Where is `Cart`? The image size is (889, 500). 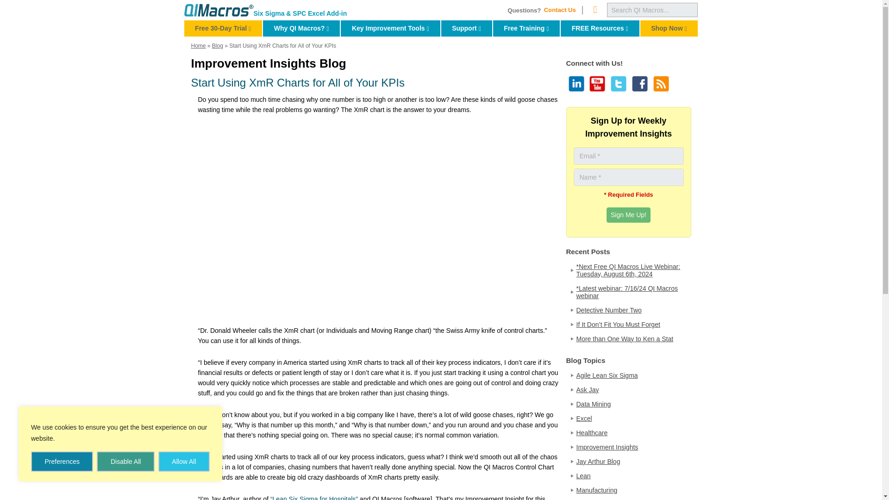 Cart is located at coordinates (595, 10).